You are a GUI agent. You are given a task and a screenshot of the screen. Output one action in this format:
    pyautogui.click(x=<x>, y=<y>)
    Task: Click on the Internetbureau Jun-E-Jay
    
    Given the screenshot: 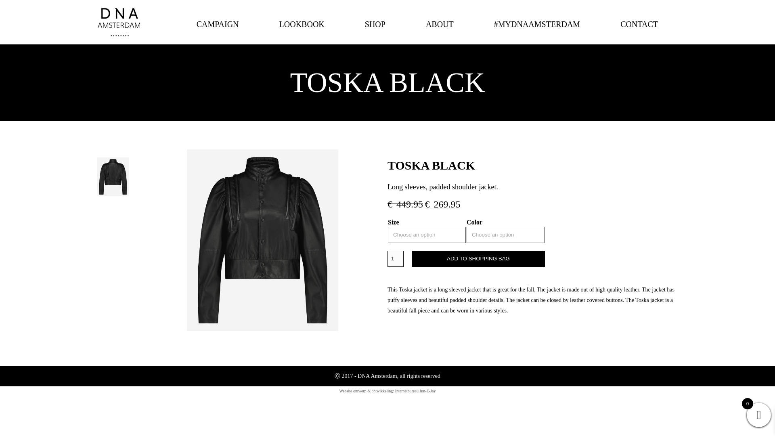 What is the action you would take?
    pyautogui.click(x=415, y=391)
    